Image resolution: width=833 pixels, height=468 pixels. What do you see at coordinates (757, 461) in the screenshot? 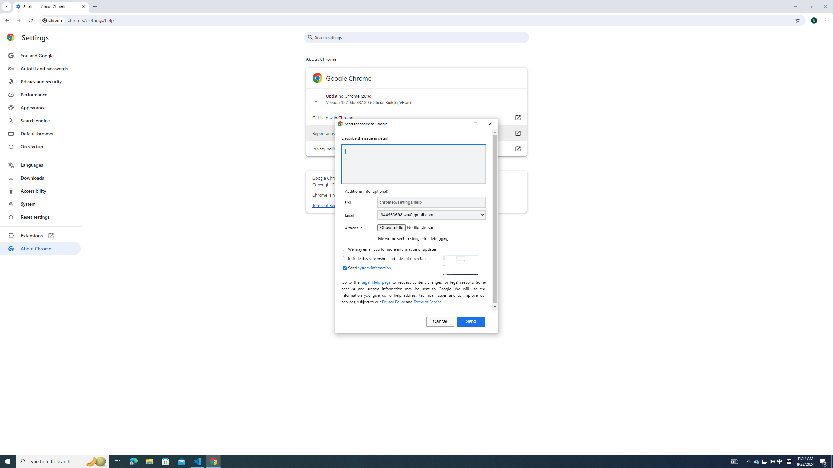
I see `system information` at bounding box center [757, 461].